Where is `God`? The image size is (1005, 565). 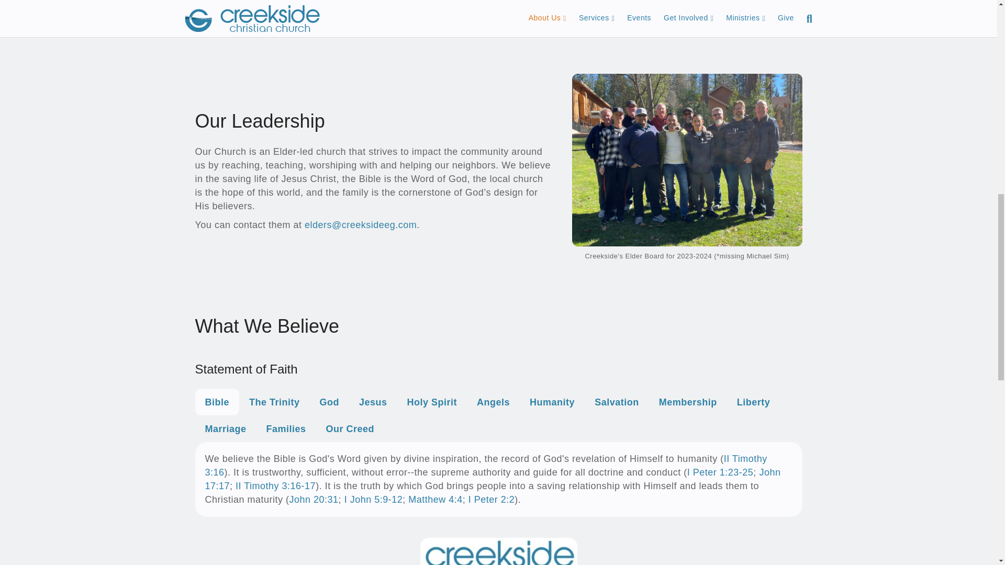
God is located at coordinates (330, 402).